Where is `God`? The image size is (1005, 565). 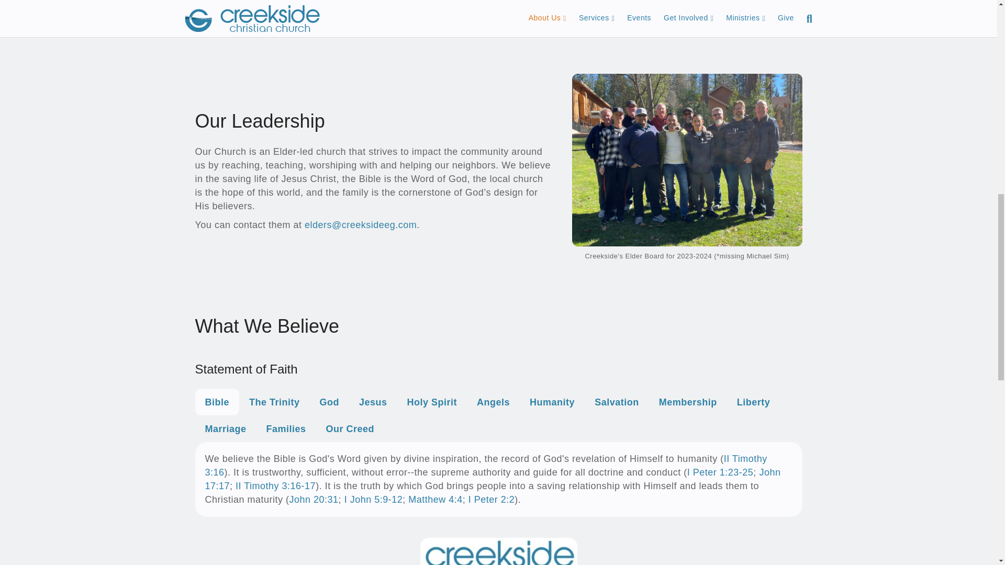
God is located at coordinates (330, 402).